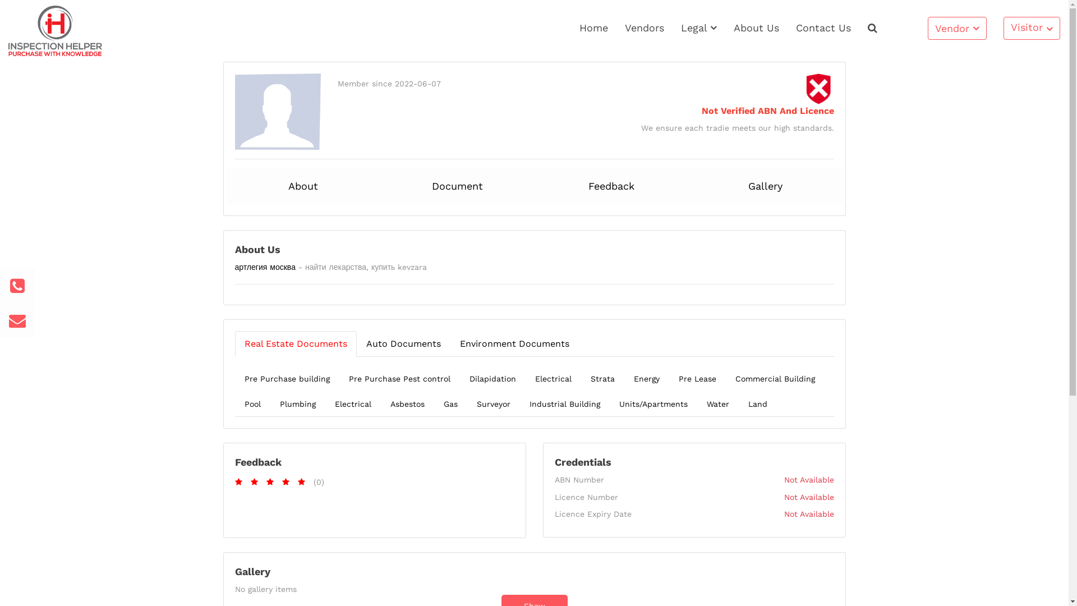 The image size is (1077, 606). Describe the element at coordinates (451, 404) in the screenshot. I see `Gas` at that location.